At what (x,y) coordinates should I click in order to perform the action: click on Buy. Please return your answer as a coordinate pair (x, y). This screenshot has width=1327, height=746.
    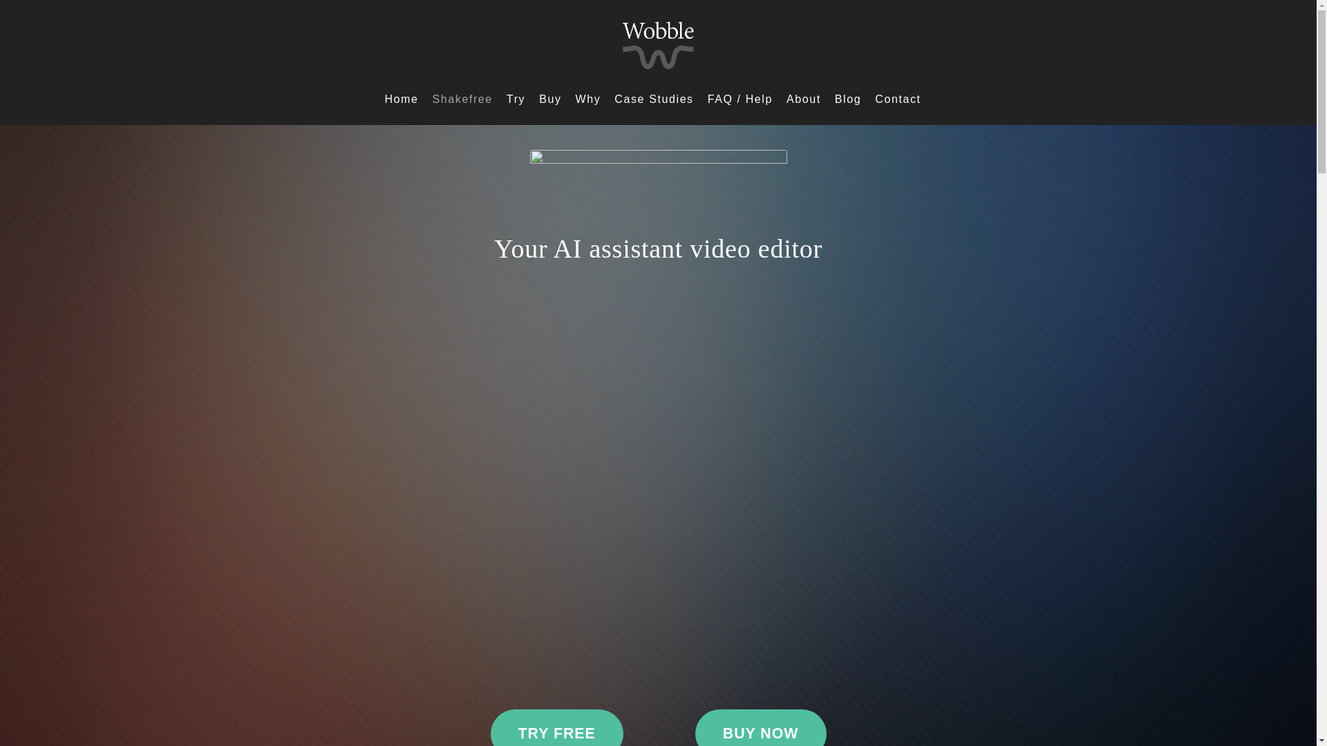
    Looking at the image, I should click on (550, 99).